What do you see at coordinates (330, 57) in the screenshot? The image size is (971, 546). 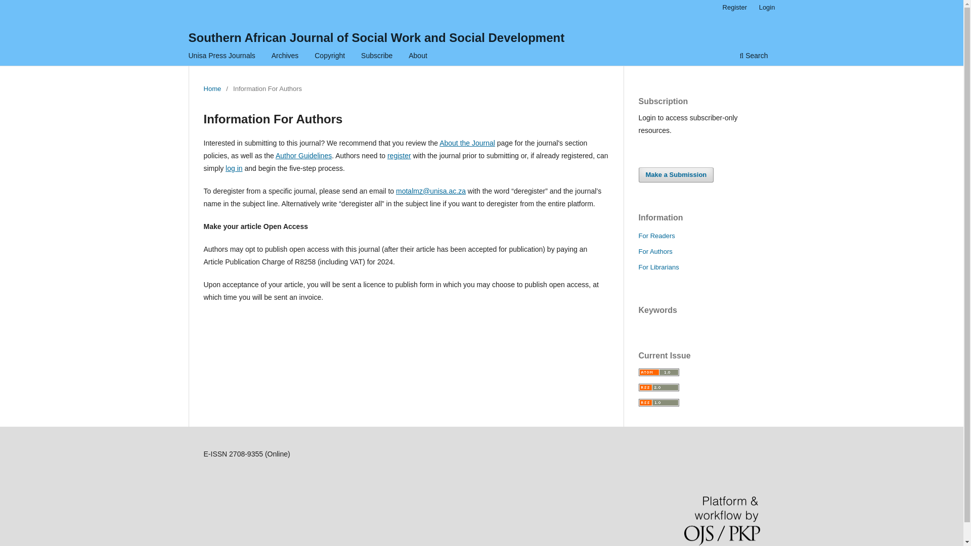 I see `Copyright` at bounding box center [330, 57].